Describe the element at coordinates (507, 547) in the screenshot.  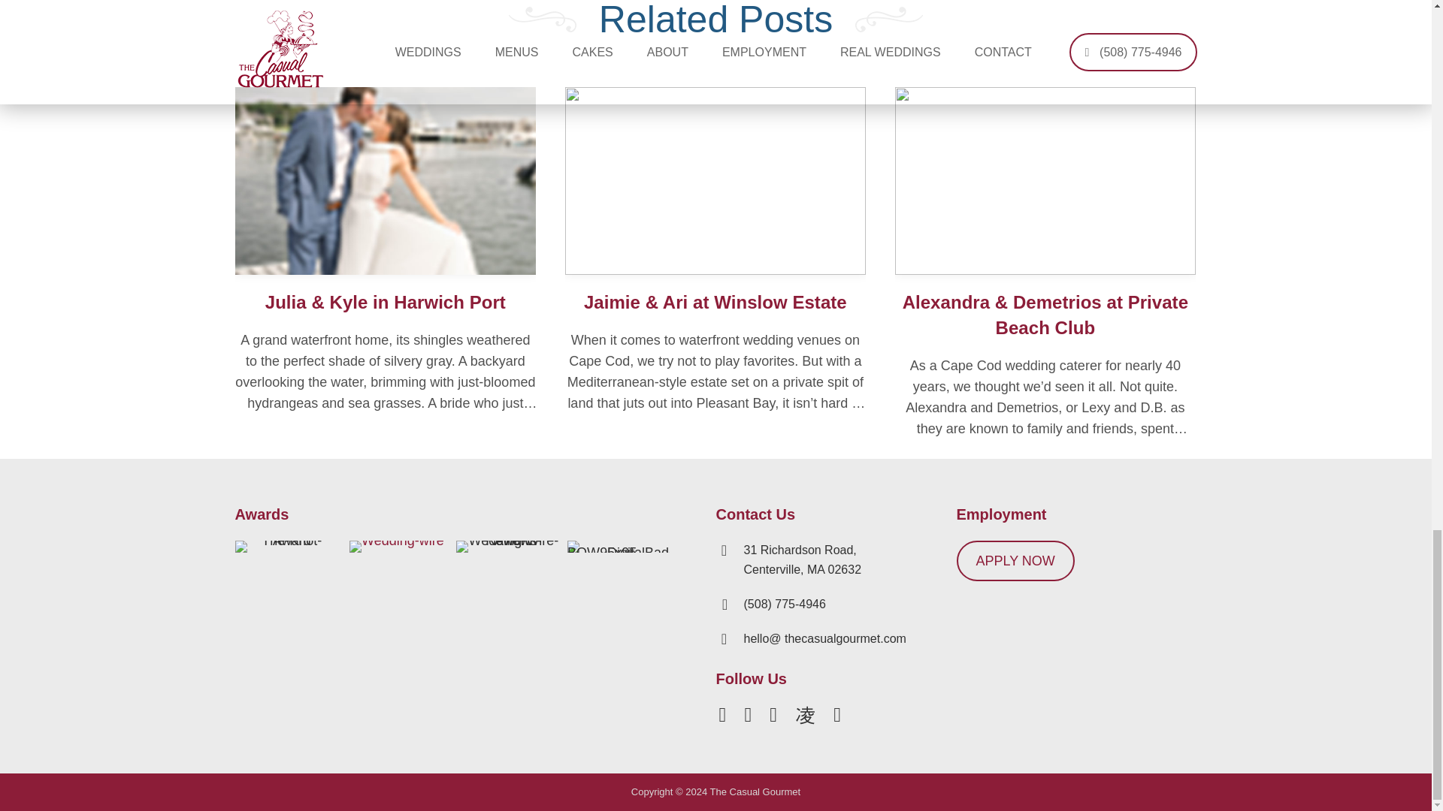
I see `Wedding-Wire-Reviews-Award` at that location.